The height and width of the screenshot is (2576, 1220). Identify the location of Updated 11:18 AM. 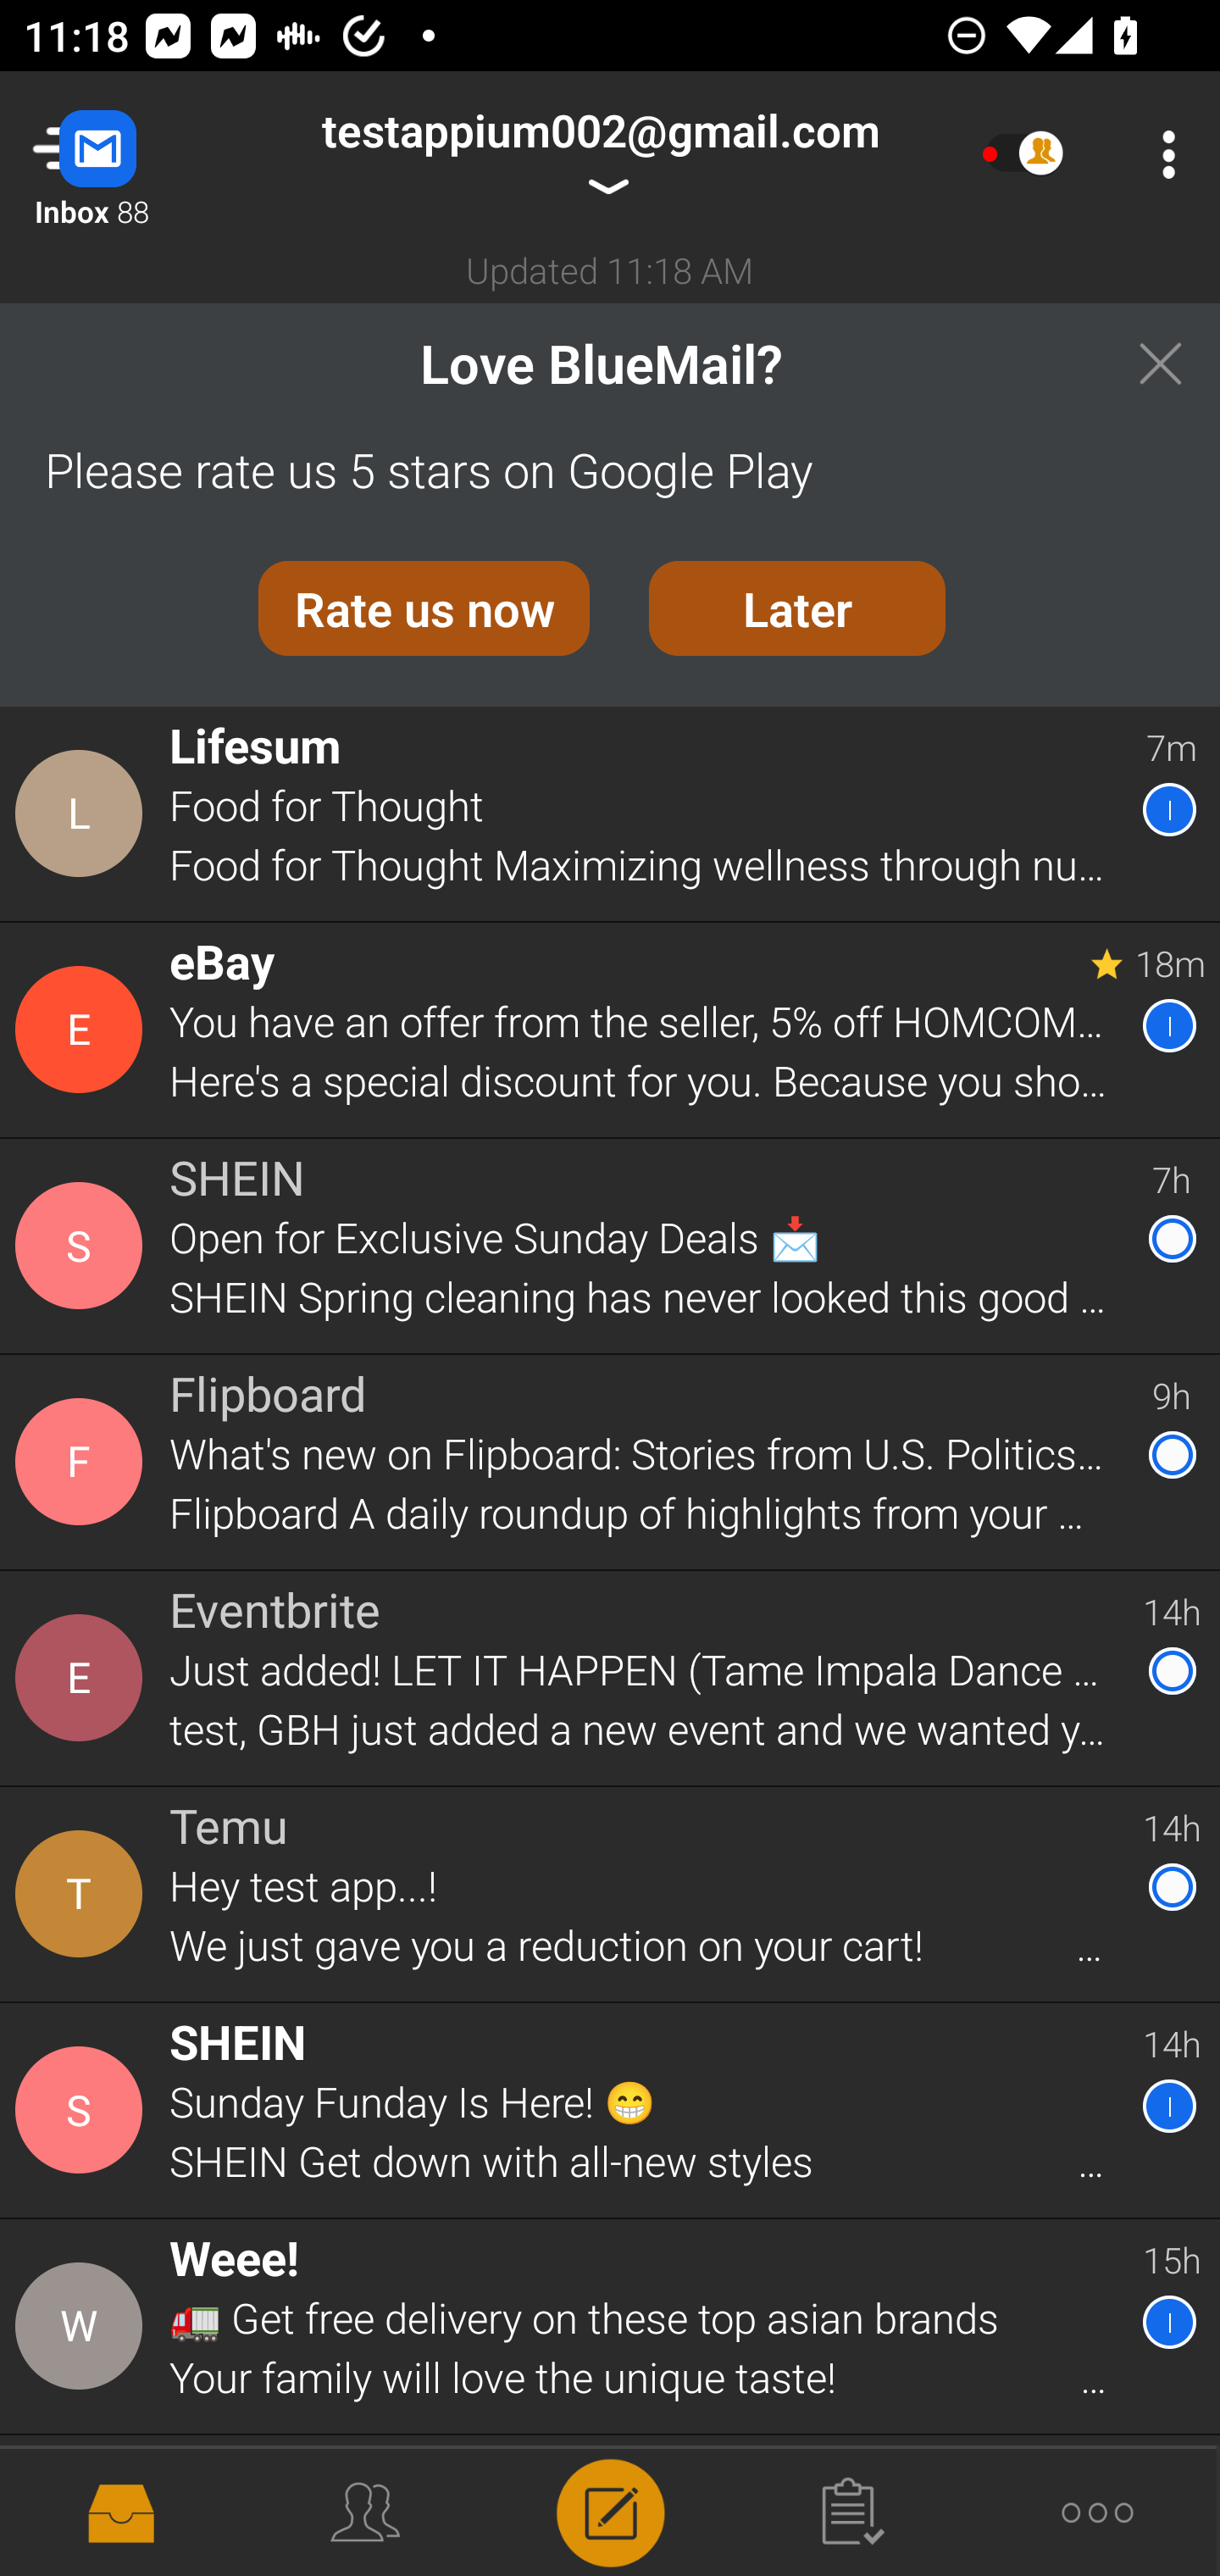
(610, 269).